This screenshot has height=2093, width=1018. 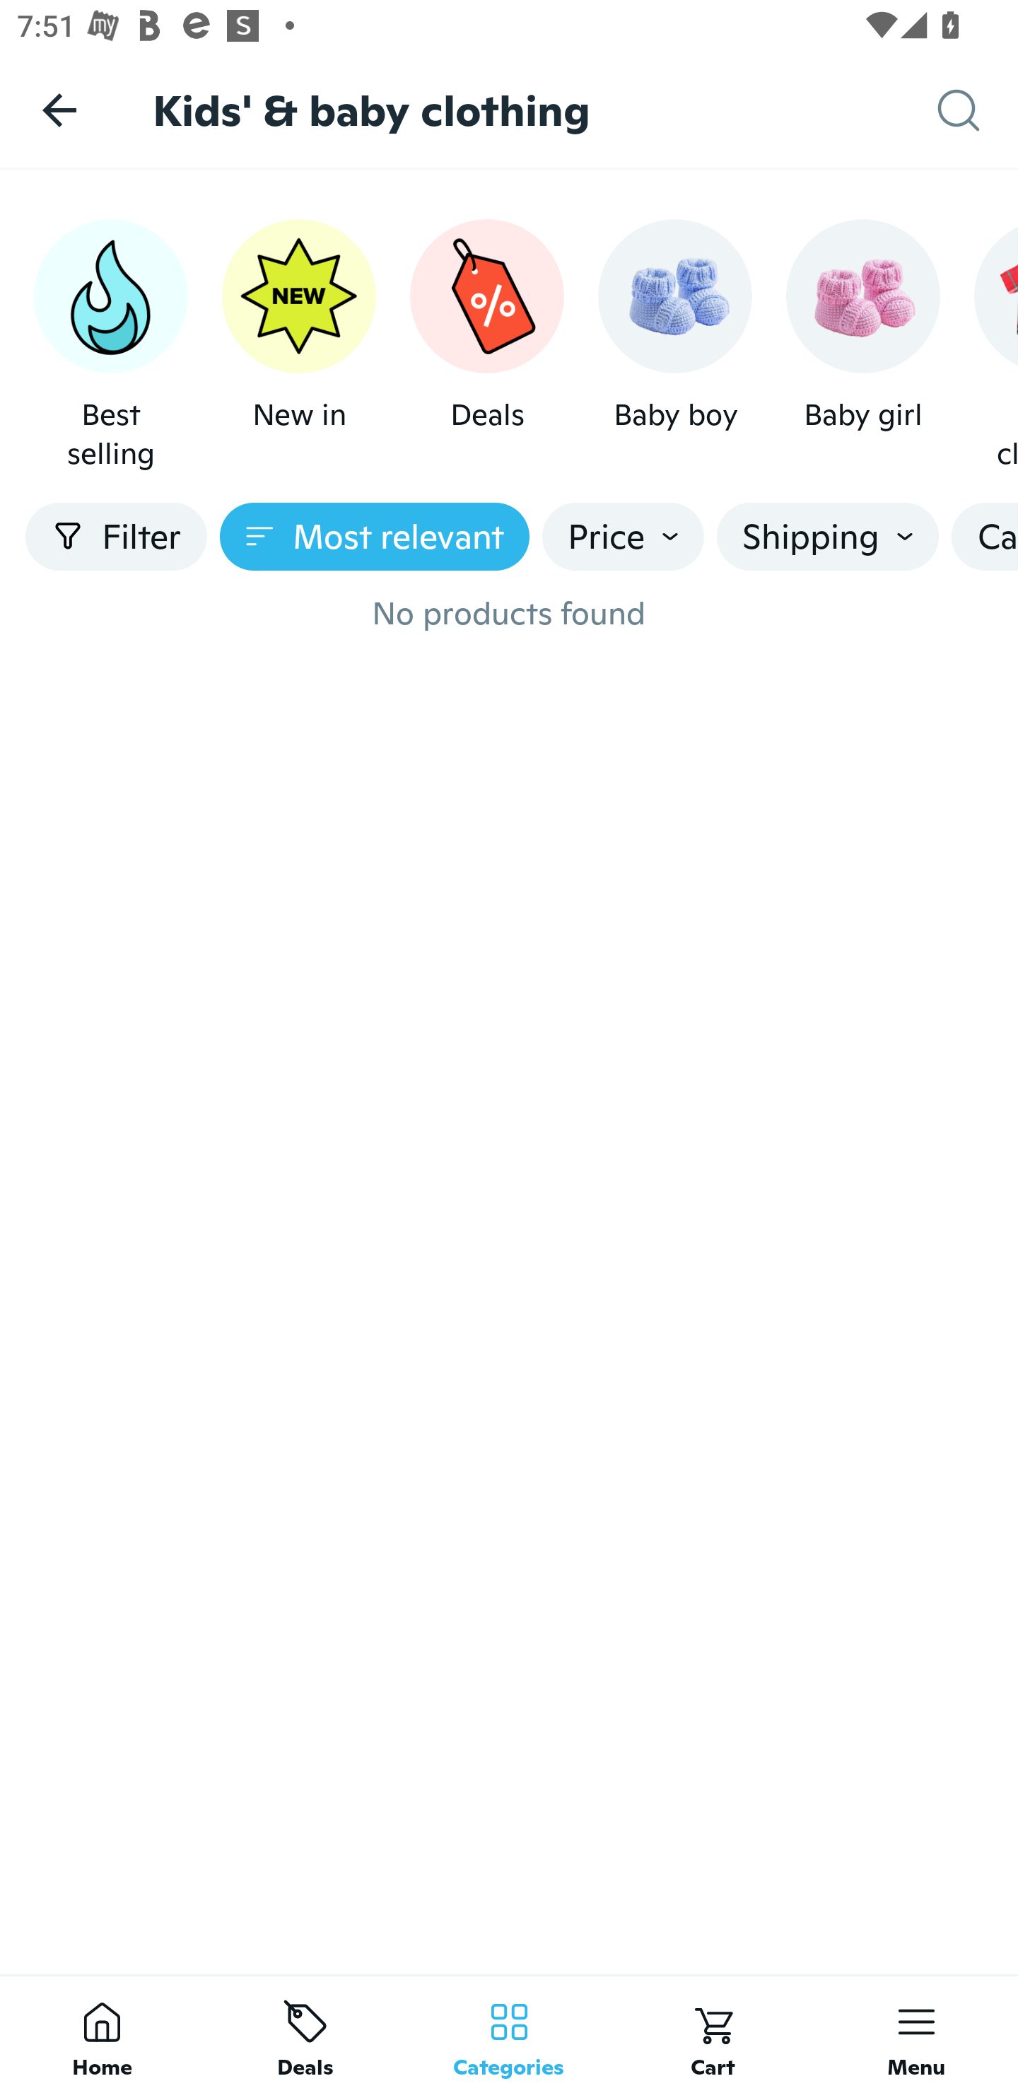 What do you see at coordinates (916, 2034) in the screenshot?
I see `Menu` at bounding box center [916, 2034].